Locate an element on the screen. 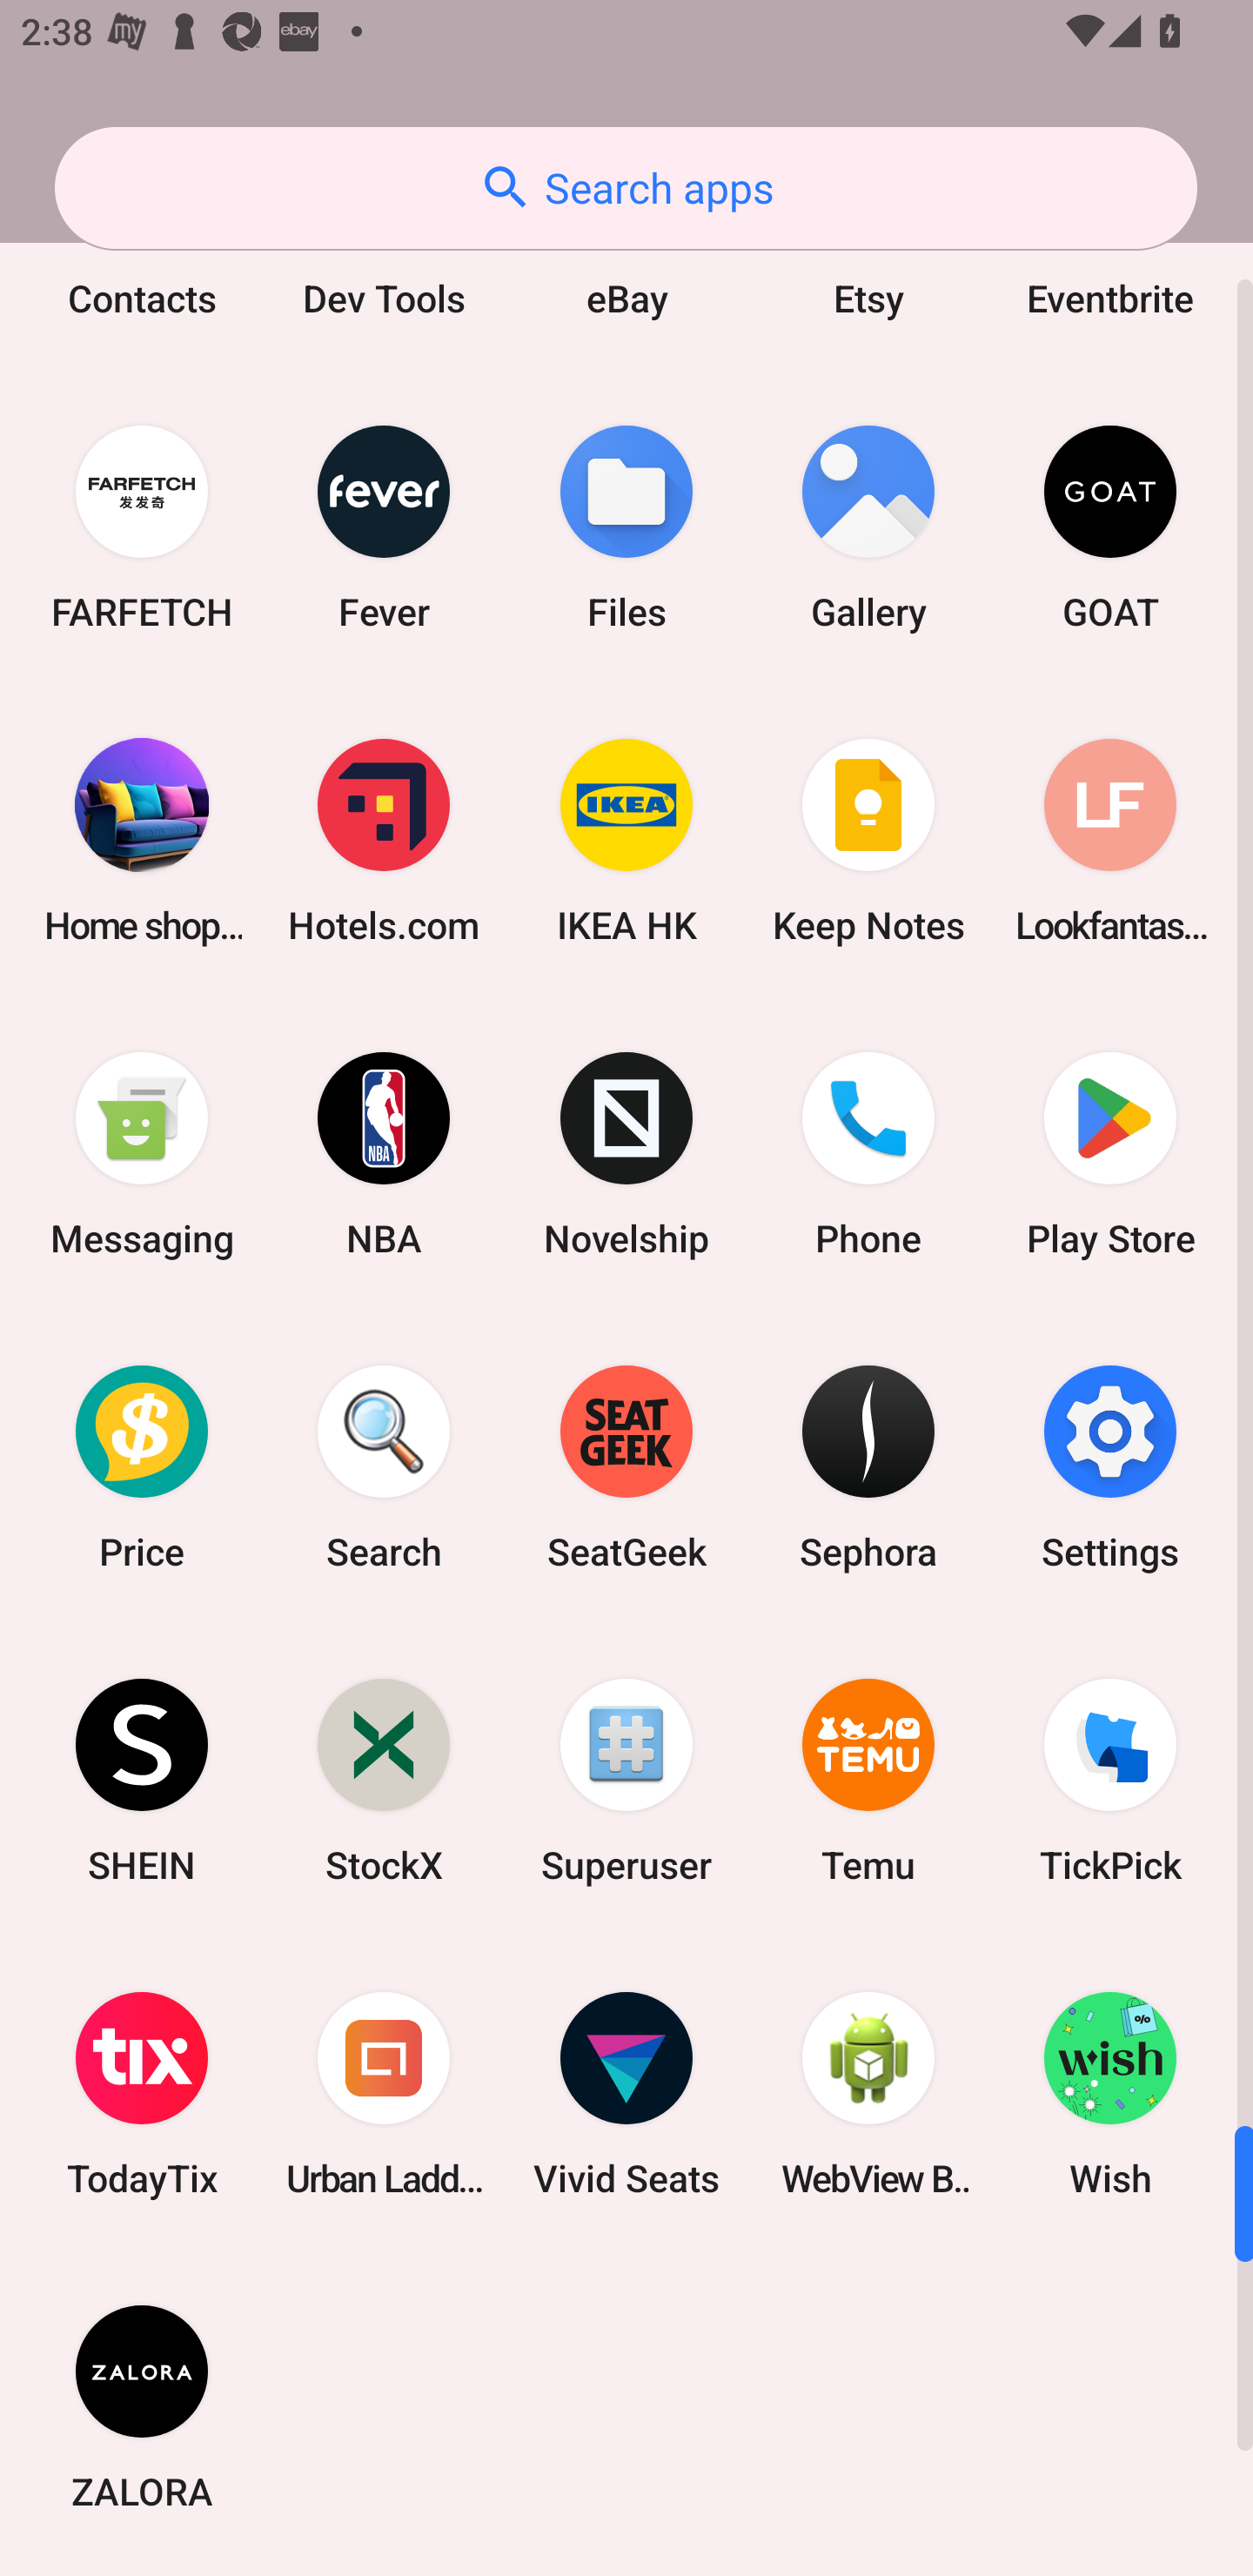 The height and width of the screenshot is (2576, 1253). Messaging is located at coordinates (142, 1154).